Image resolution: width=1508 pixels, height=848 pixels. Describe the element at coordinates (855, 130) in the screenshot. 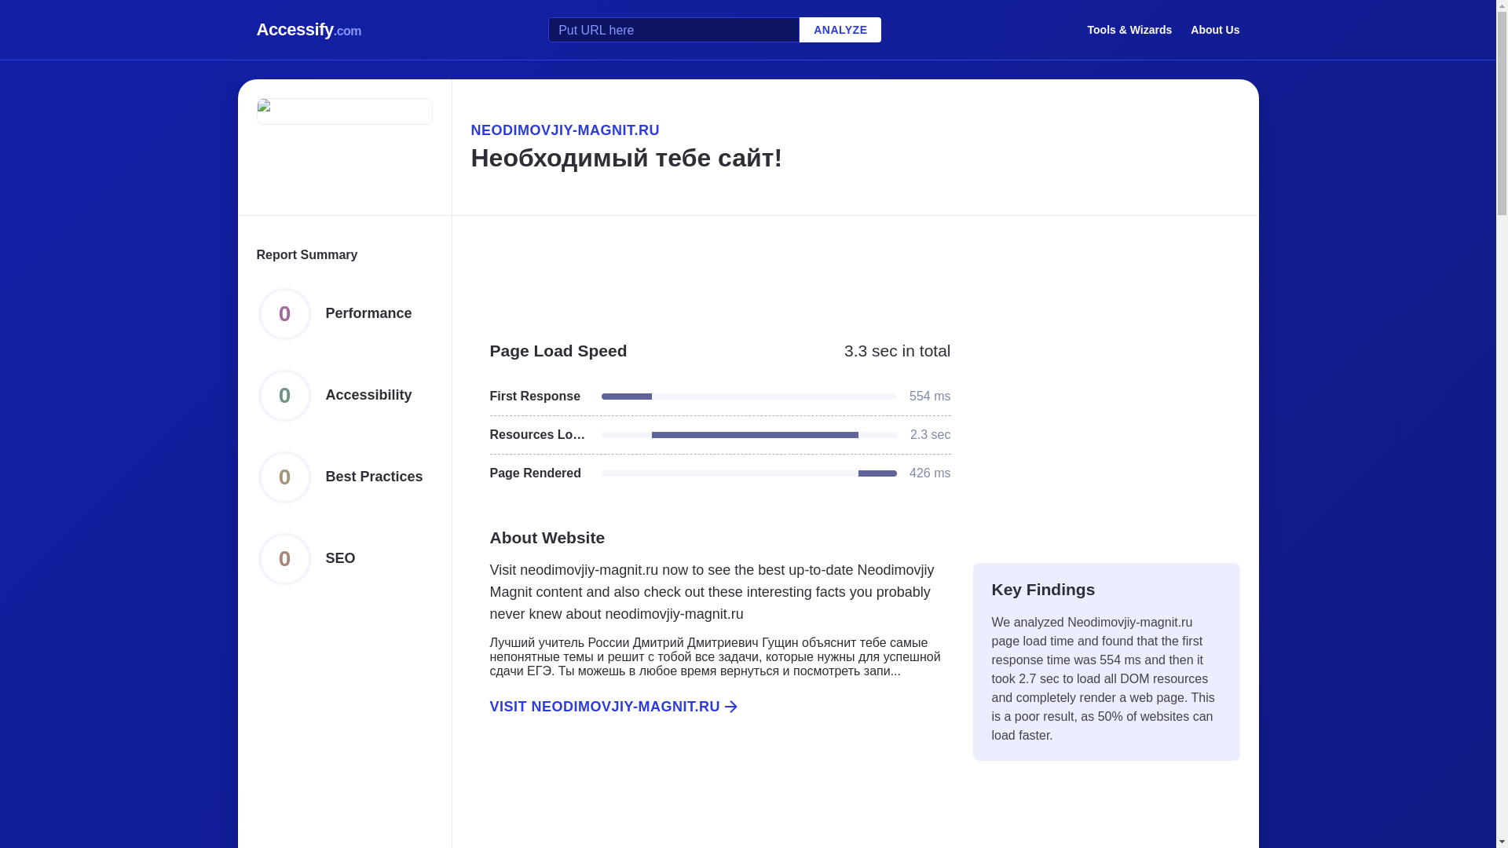

I see `NEODIMOVJIY-MAGNIT.RU` at that location.